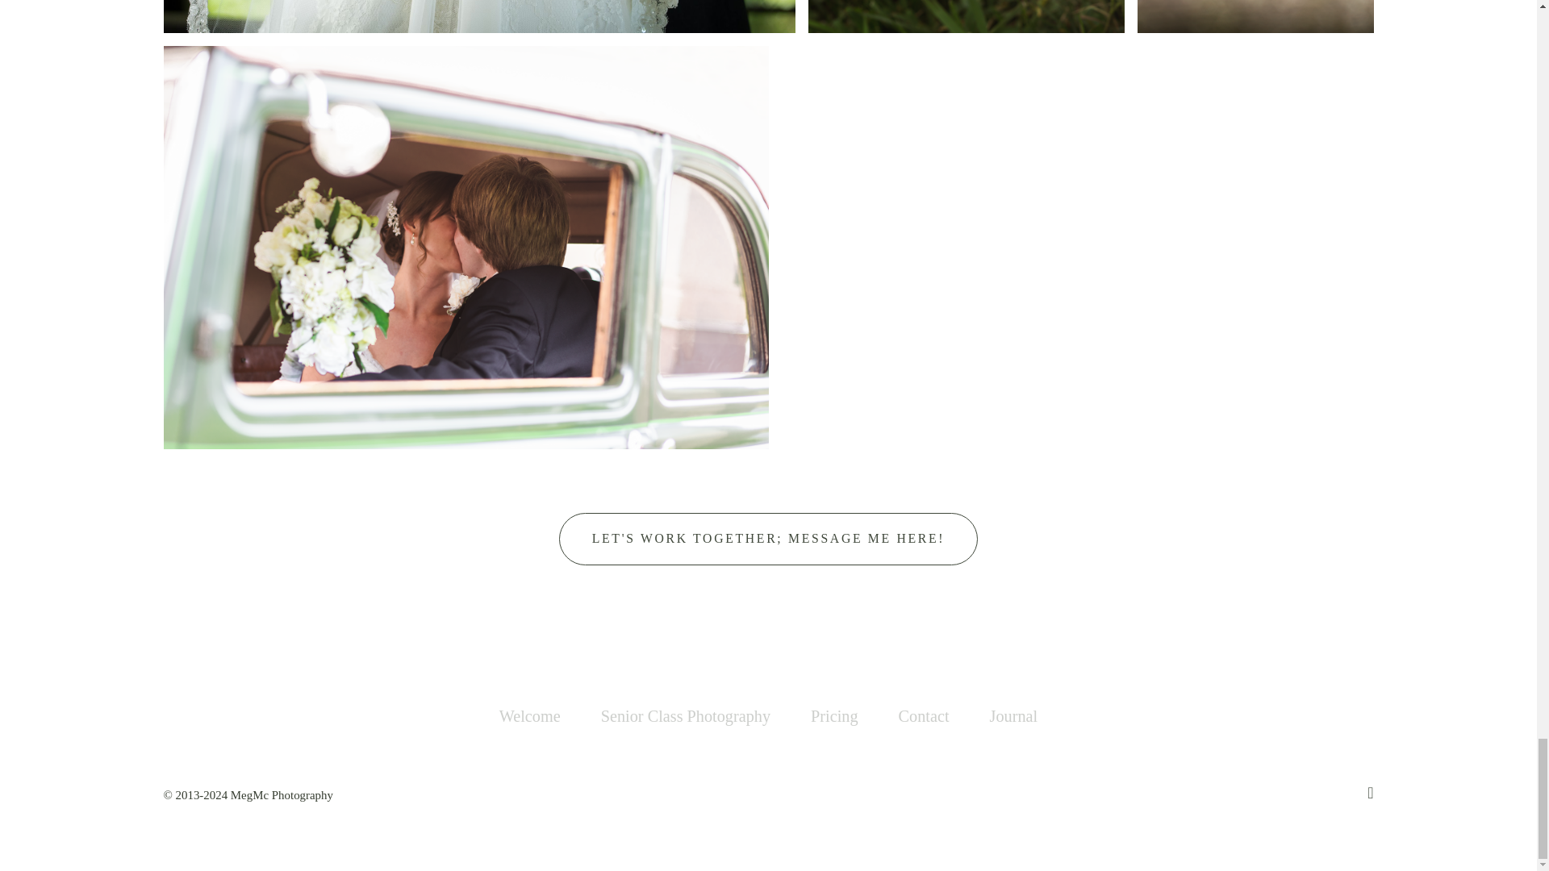 The image size is (1549, 871). What do you see at coordinates (923, 716) in the screenshot?
I see `Contact` at bounding box center [923, 716].